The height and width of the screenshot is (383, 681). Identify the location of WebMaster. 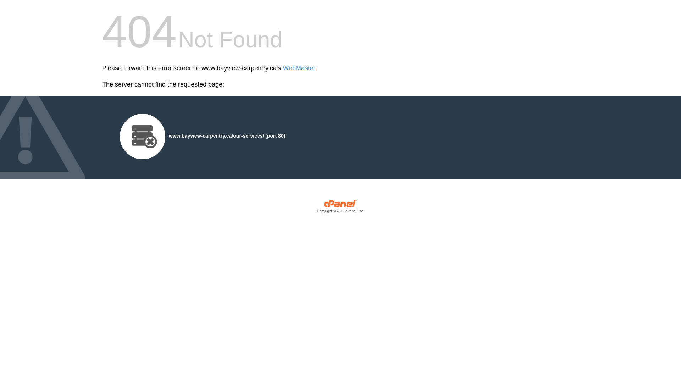
(299, 68).